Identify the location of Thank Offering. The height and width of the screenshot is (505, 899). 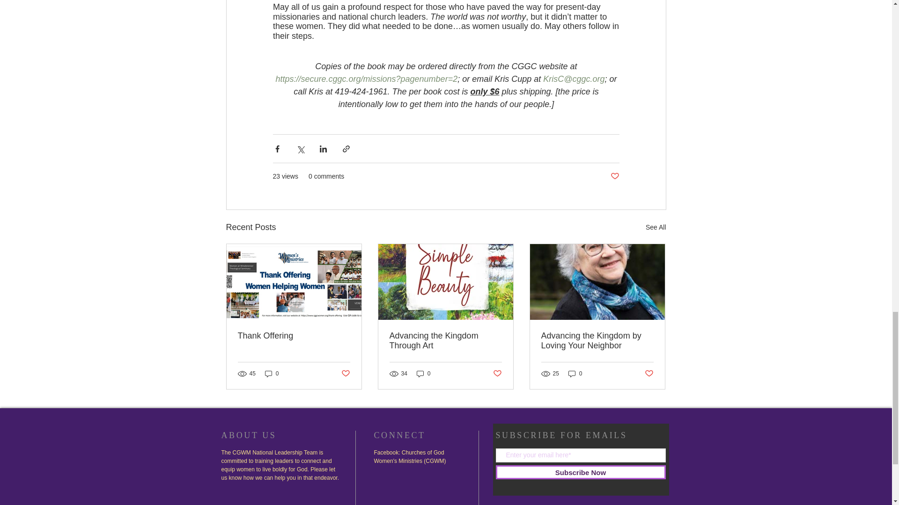
(294, 336).